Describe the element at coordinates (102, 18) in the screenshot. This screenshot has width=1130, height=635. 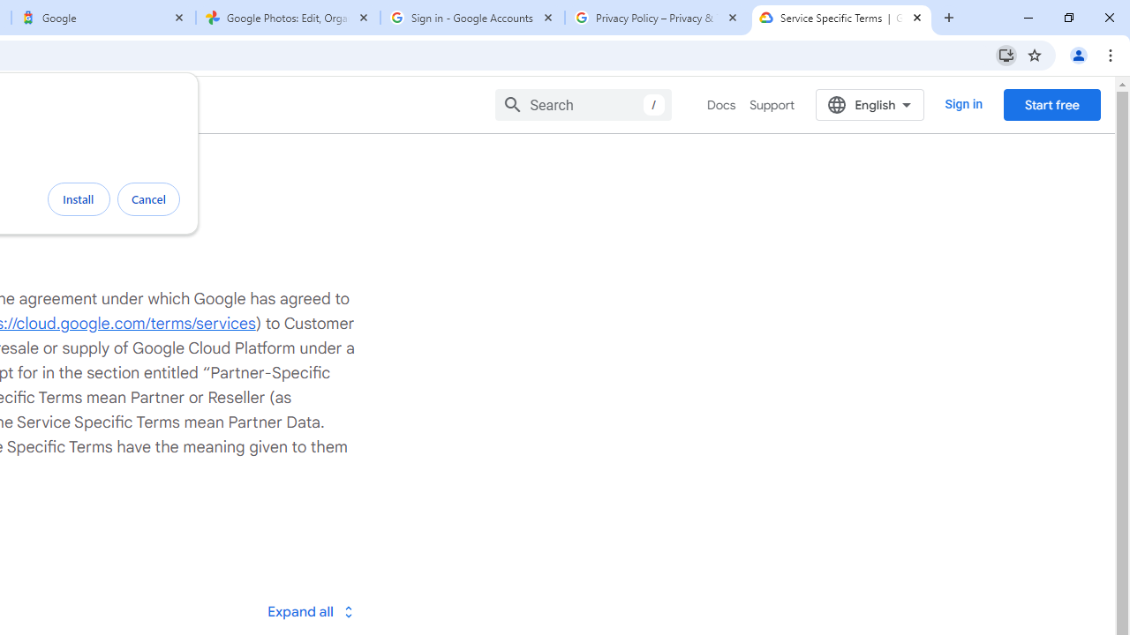
I see `Google` at that location.